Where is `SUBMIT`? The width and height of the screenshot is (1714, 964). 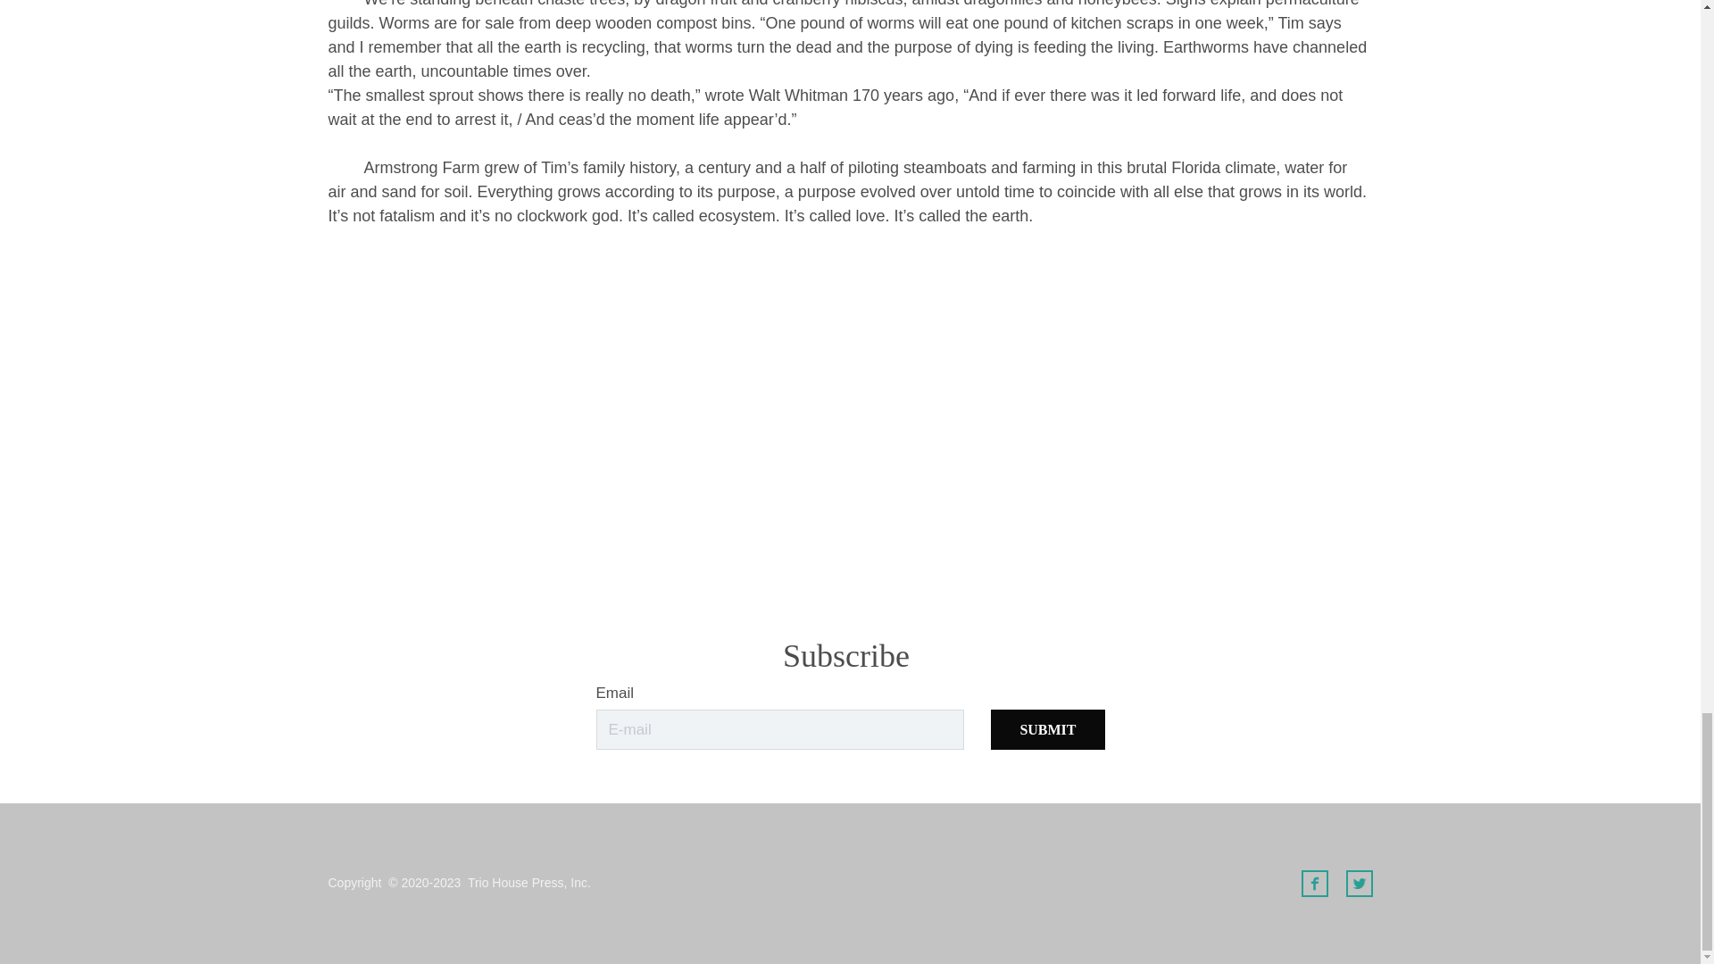
SUBMIT is located at coordinates (1046, 729).